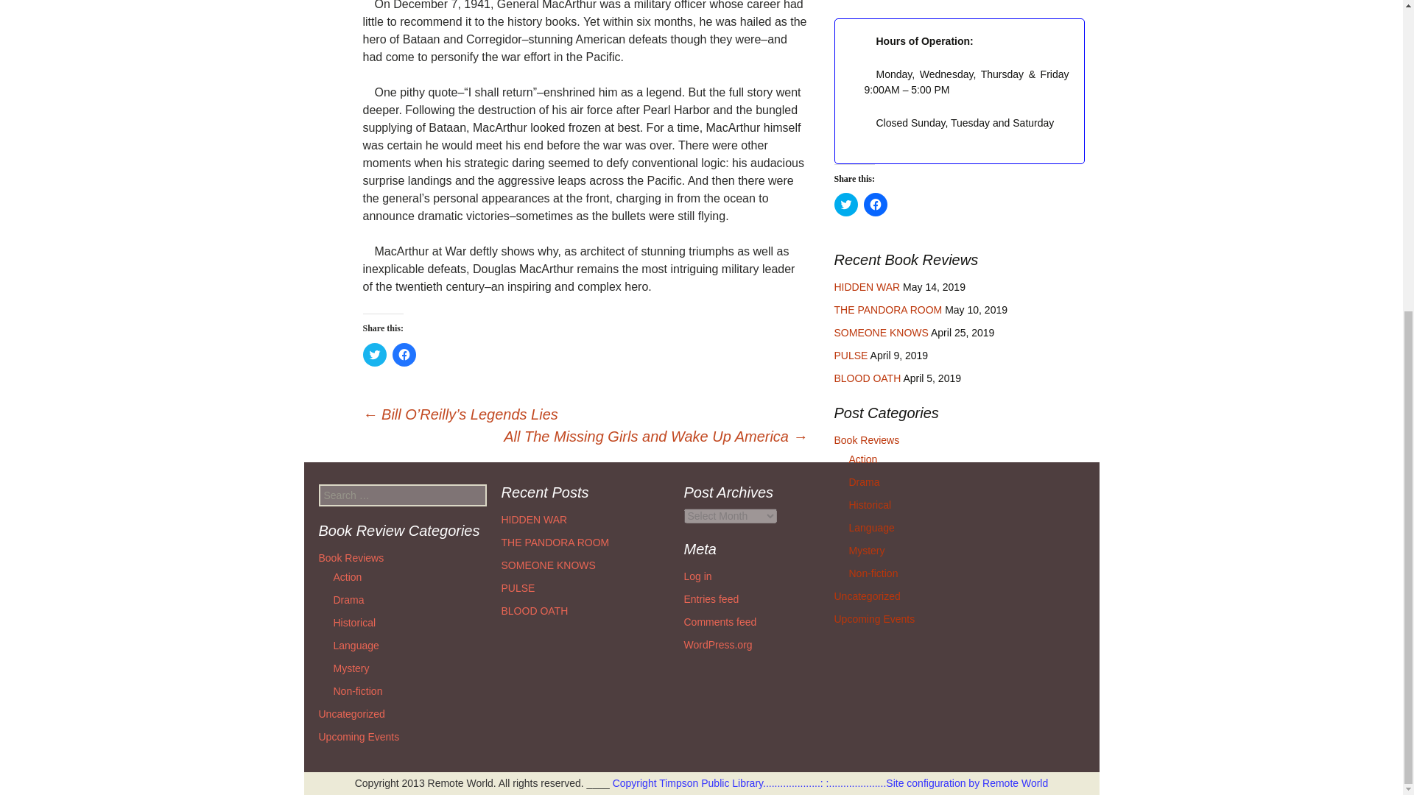 This screenshot has width=1414, height=795. I want to click on Click to share on Twitter, so click(374, 354).